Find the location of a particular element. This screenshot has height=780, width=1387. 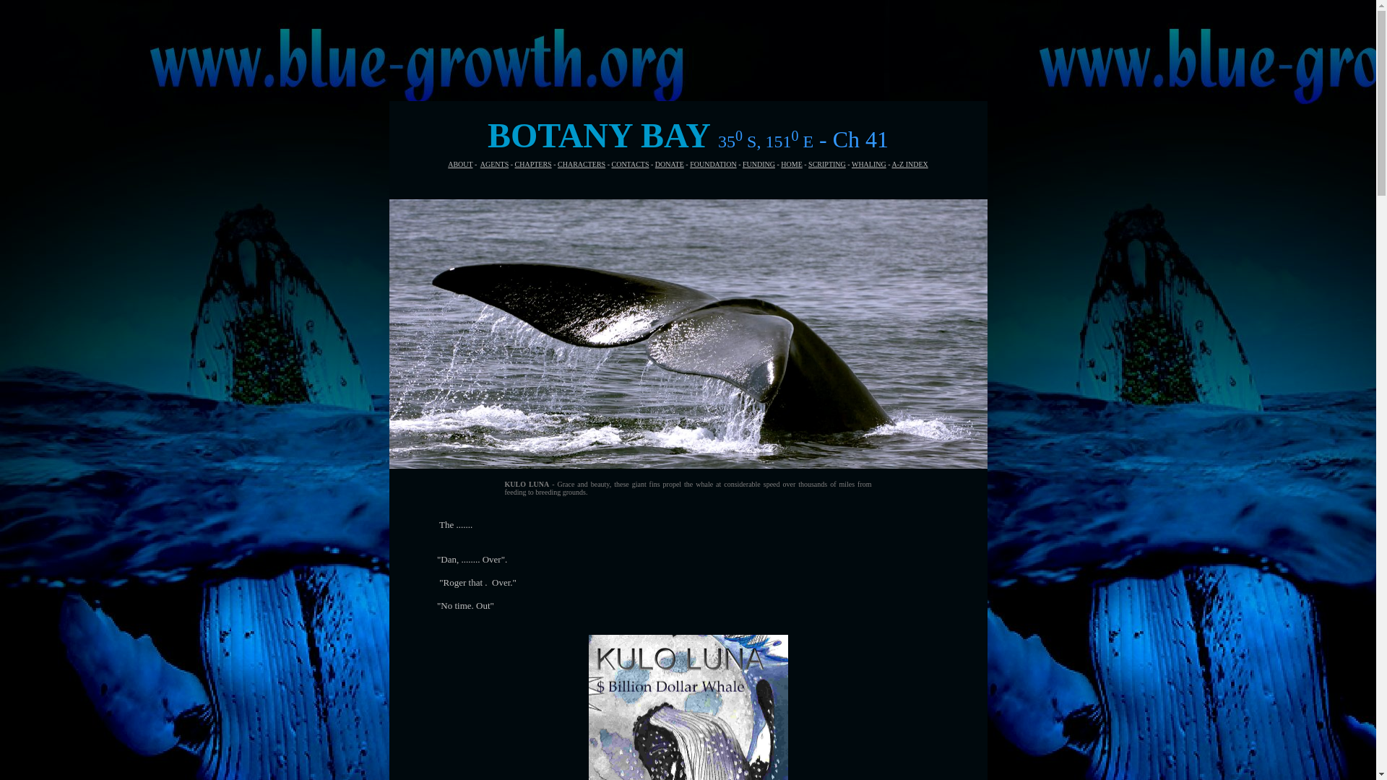

HOME is located at coordinates (790, 165).